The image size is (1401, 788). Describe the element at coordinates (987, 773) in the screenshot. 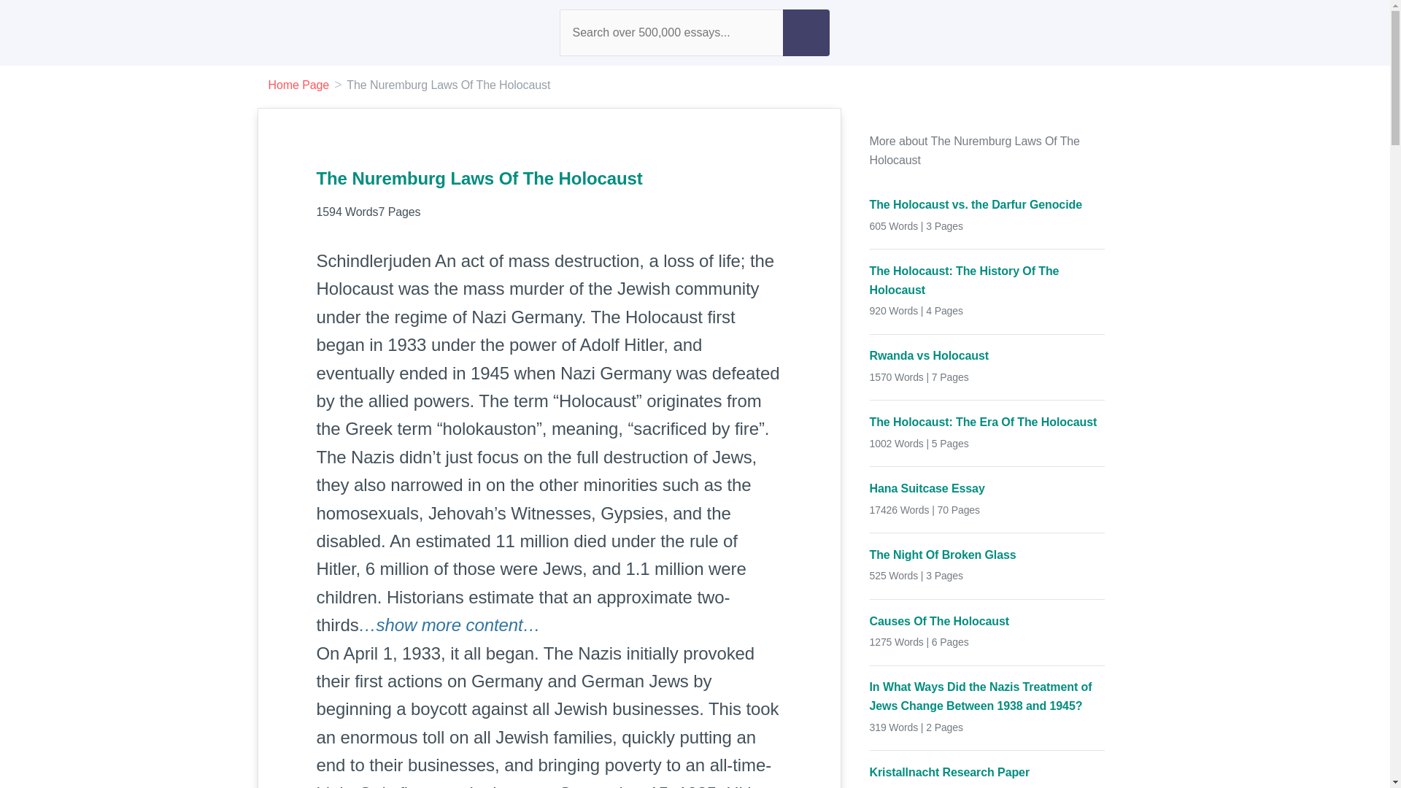

I see `Kristallnacht Research Paper` at that location.